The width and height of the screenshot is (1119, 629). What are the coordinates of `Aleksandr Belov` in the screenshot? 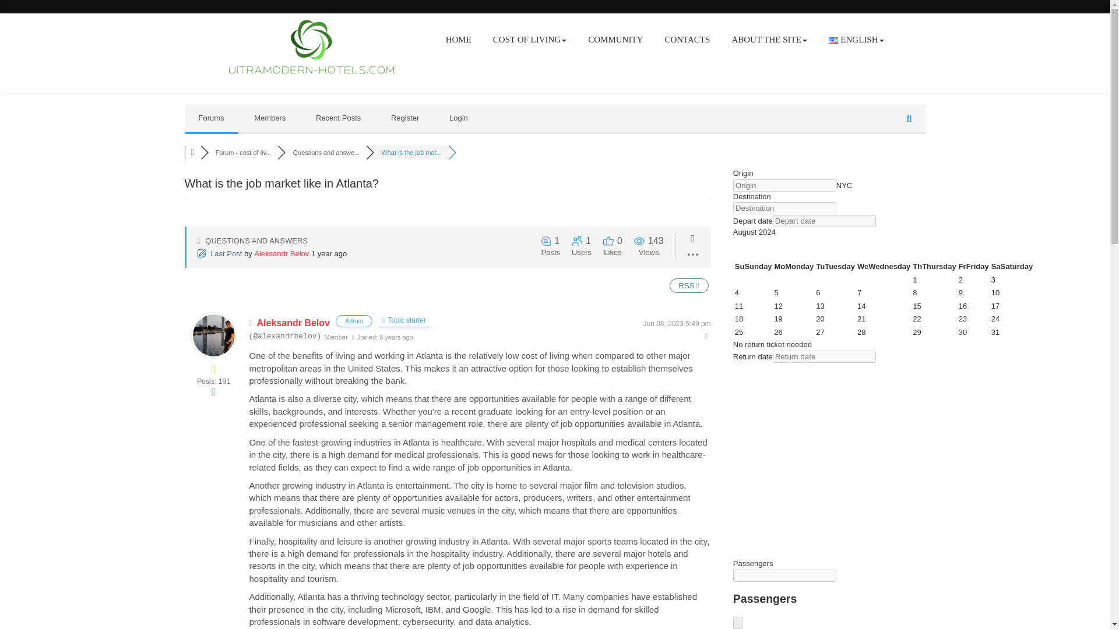 It's located at (281, 253).